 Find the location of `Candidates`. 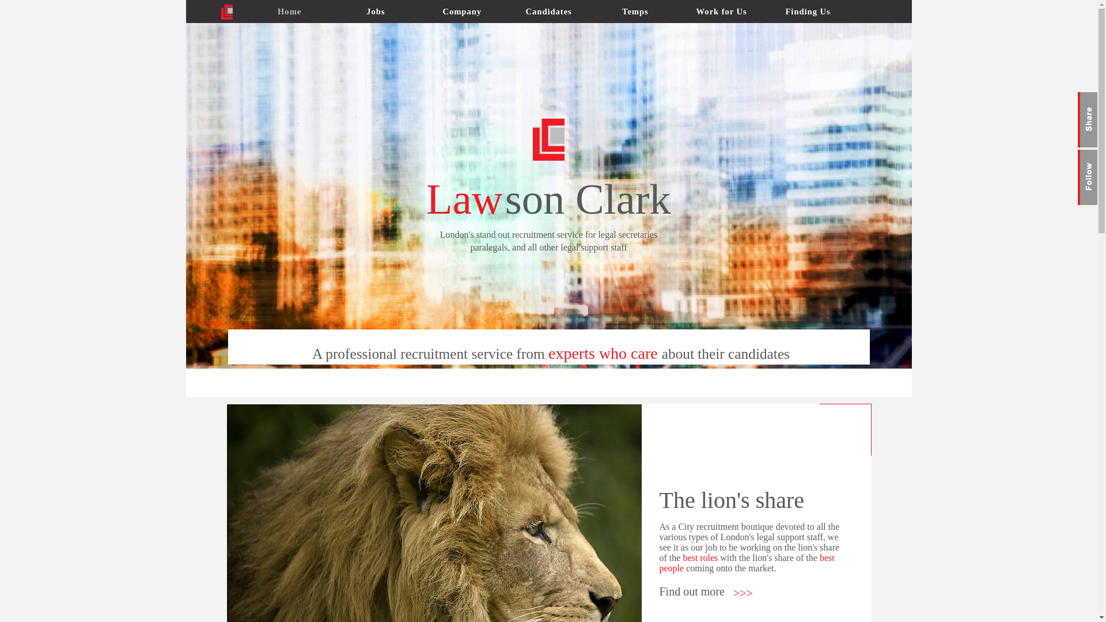

Candidates is located at coordinates (548, 12).